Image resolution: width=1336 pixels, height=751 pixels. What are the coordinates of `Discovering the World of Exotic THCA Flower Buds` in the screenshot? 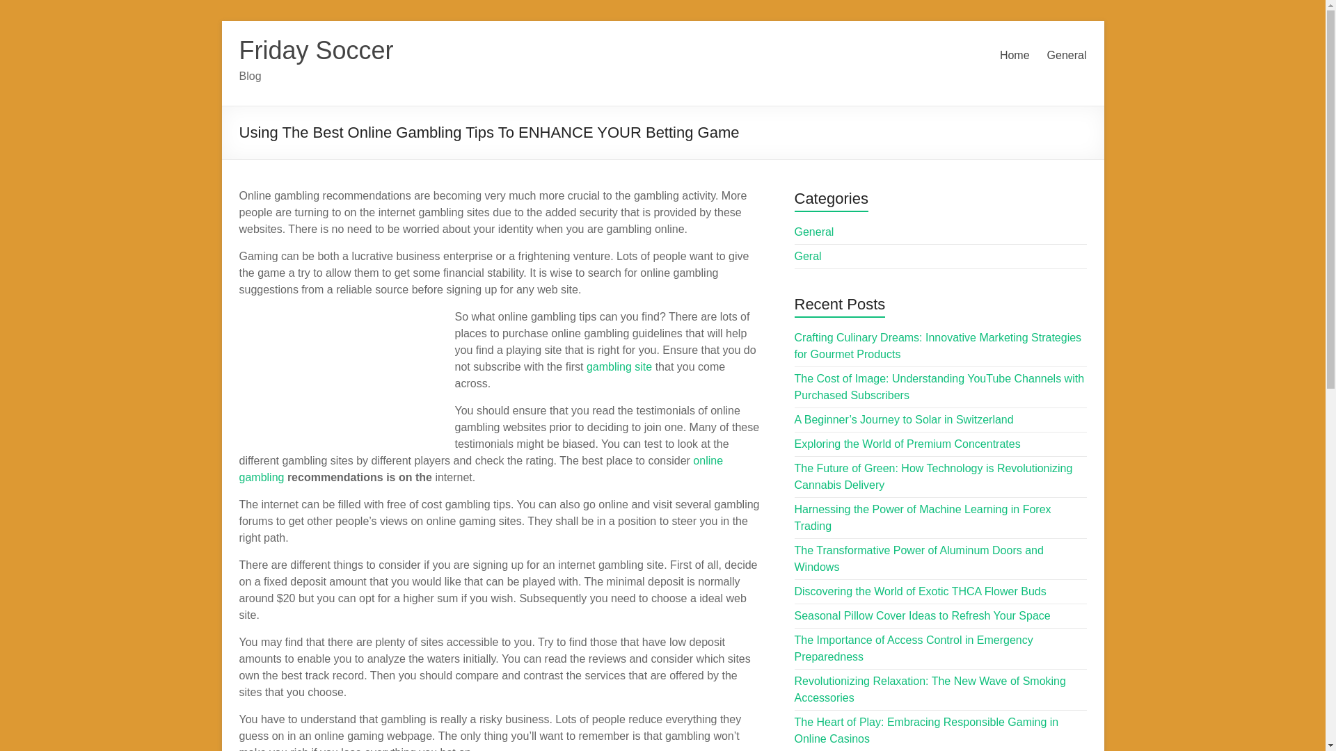 It's located at (920, 591).